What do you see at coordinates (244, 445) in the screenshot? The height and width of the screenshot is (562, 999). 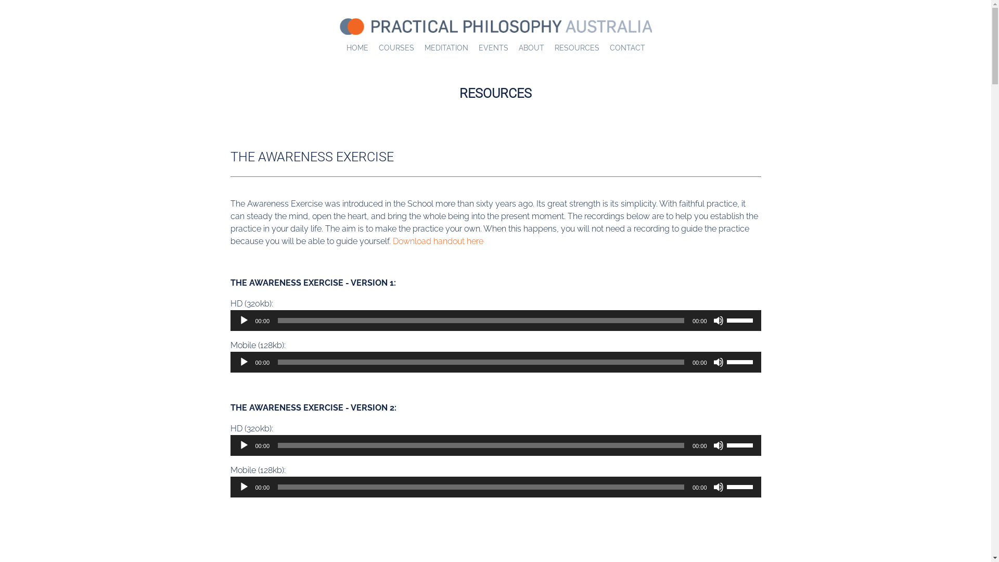 I see `Play` at bounding box center [244, 445].